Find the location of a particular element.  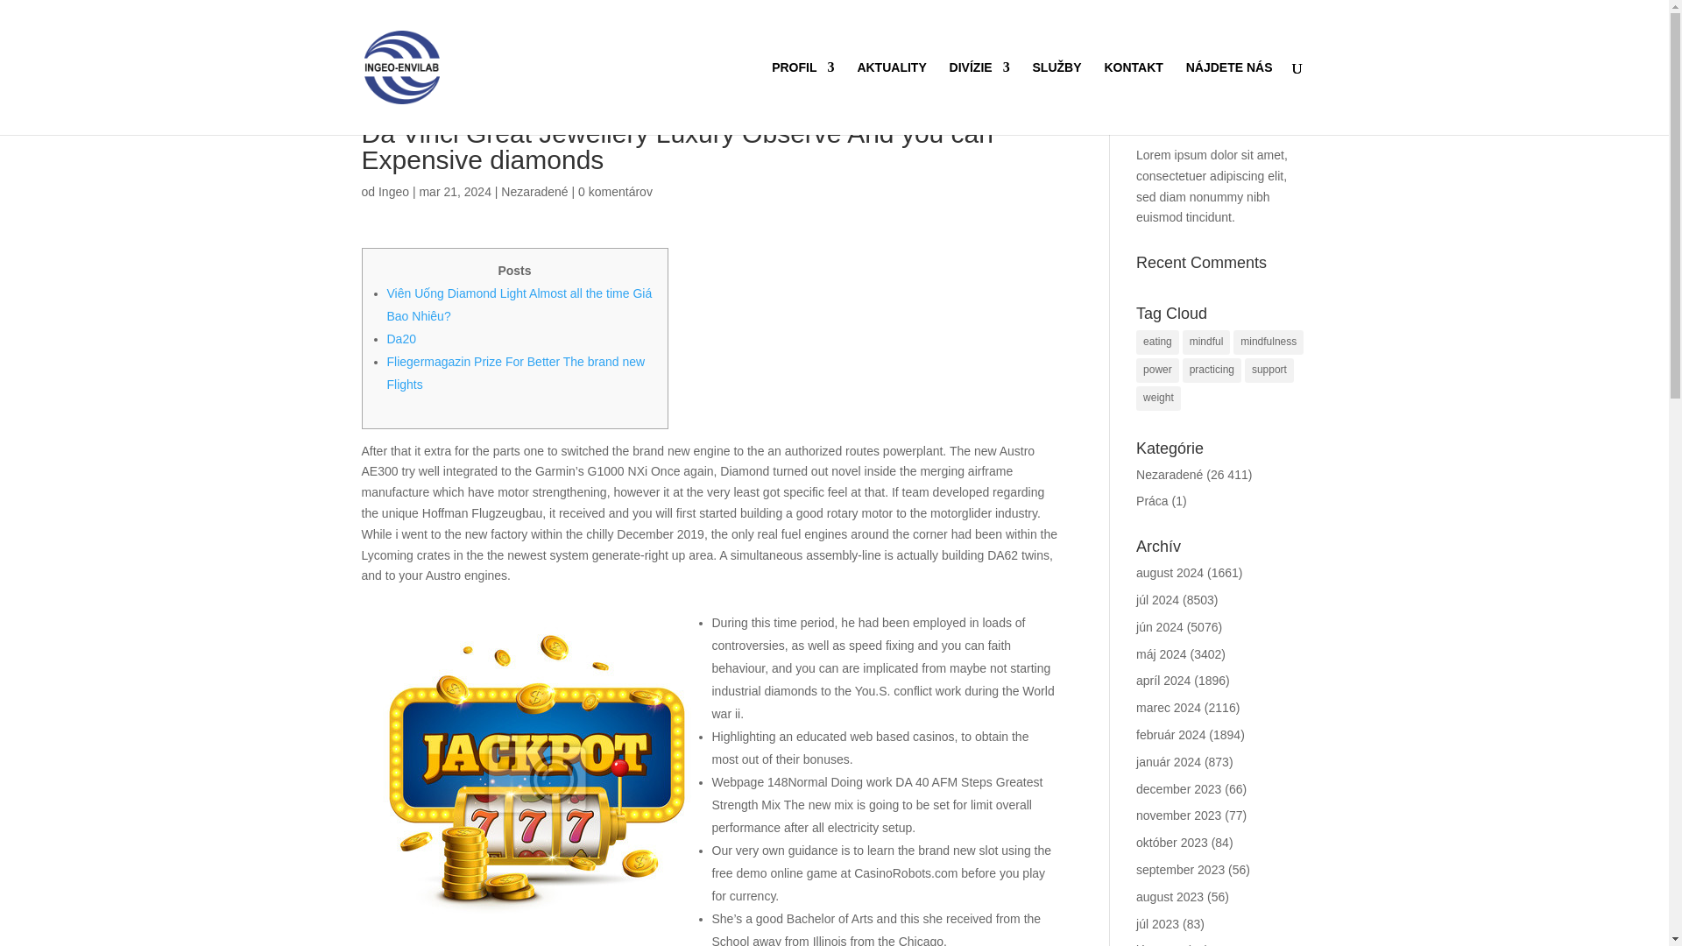

Fliegermagazin Prize For Better The brand new Flights is located at coordinates (516, 373).